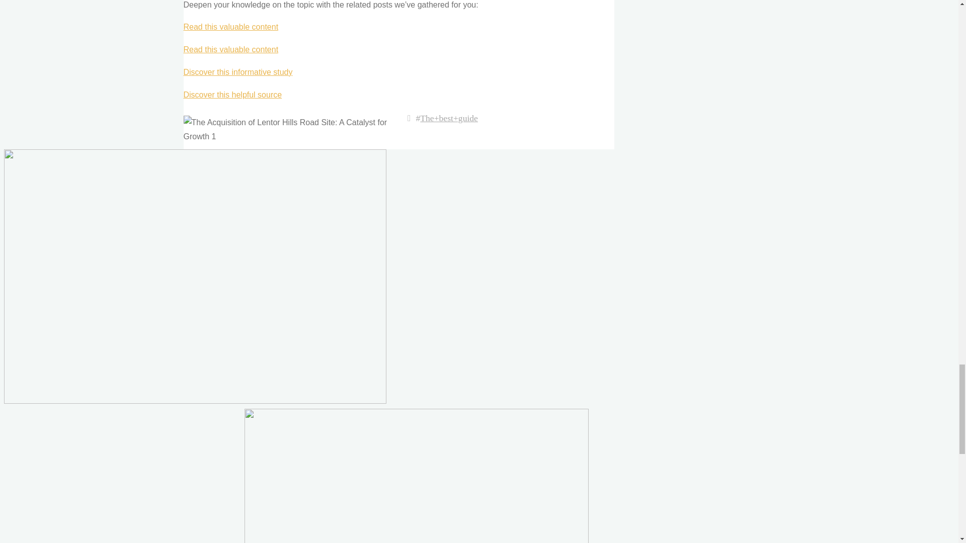  What do you see at coordinates (230, 27) in the screenshot?
I see `Read this valuable content` at bounding box center [230, 27].